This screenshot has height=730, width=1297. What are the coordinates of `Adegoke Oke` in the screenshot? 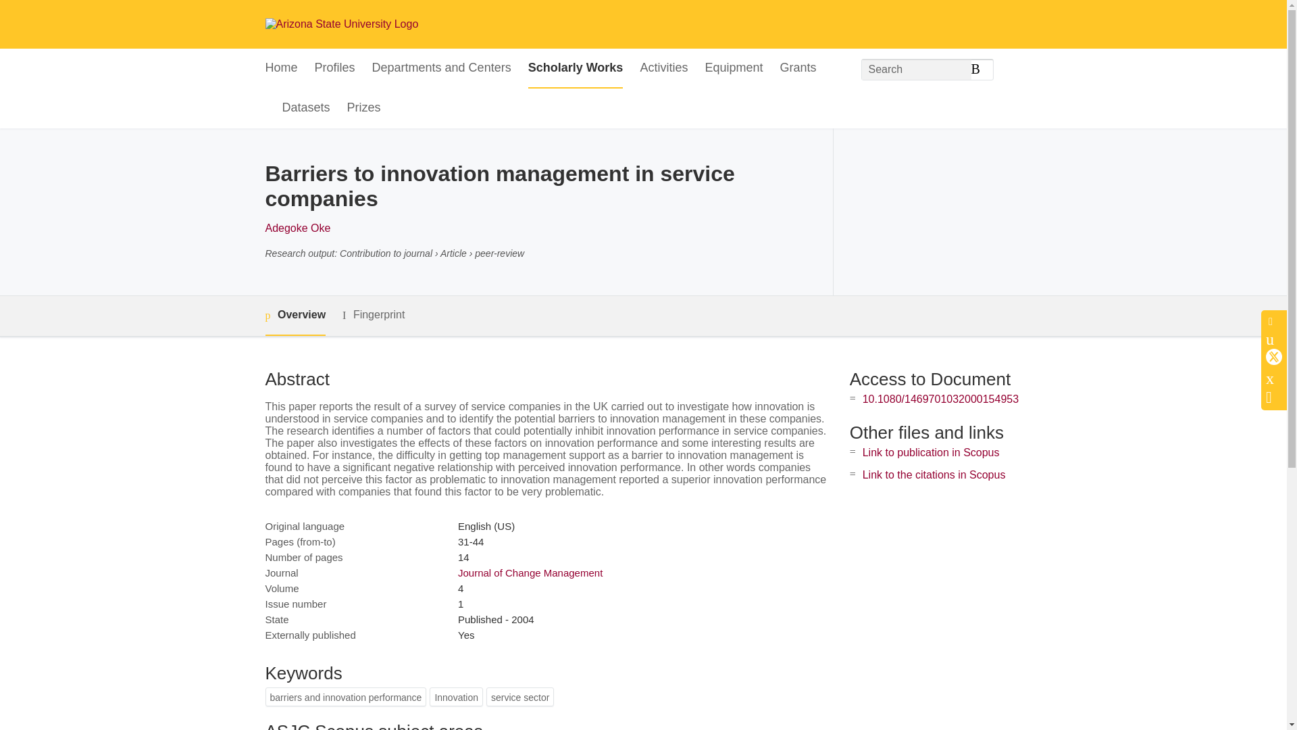 It's located at (297, 228).